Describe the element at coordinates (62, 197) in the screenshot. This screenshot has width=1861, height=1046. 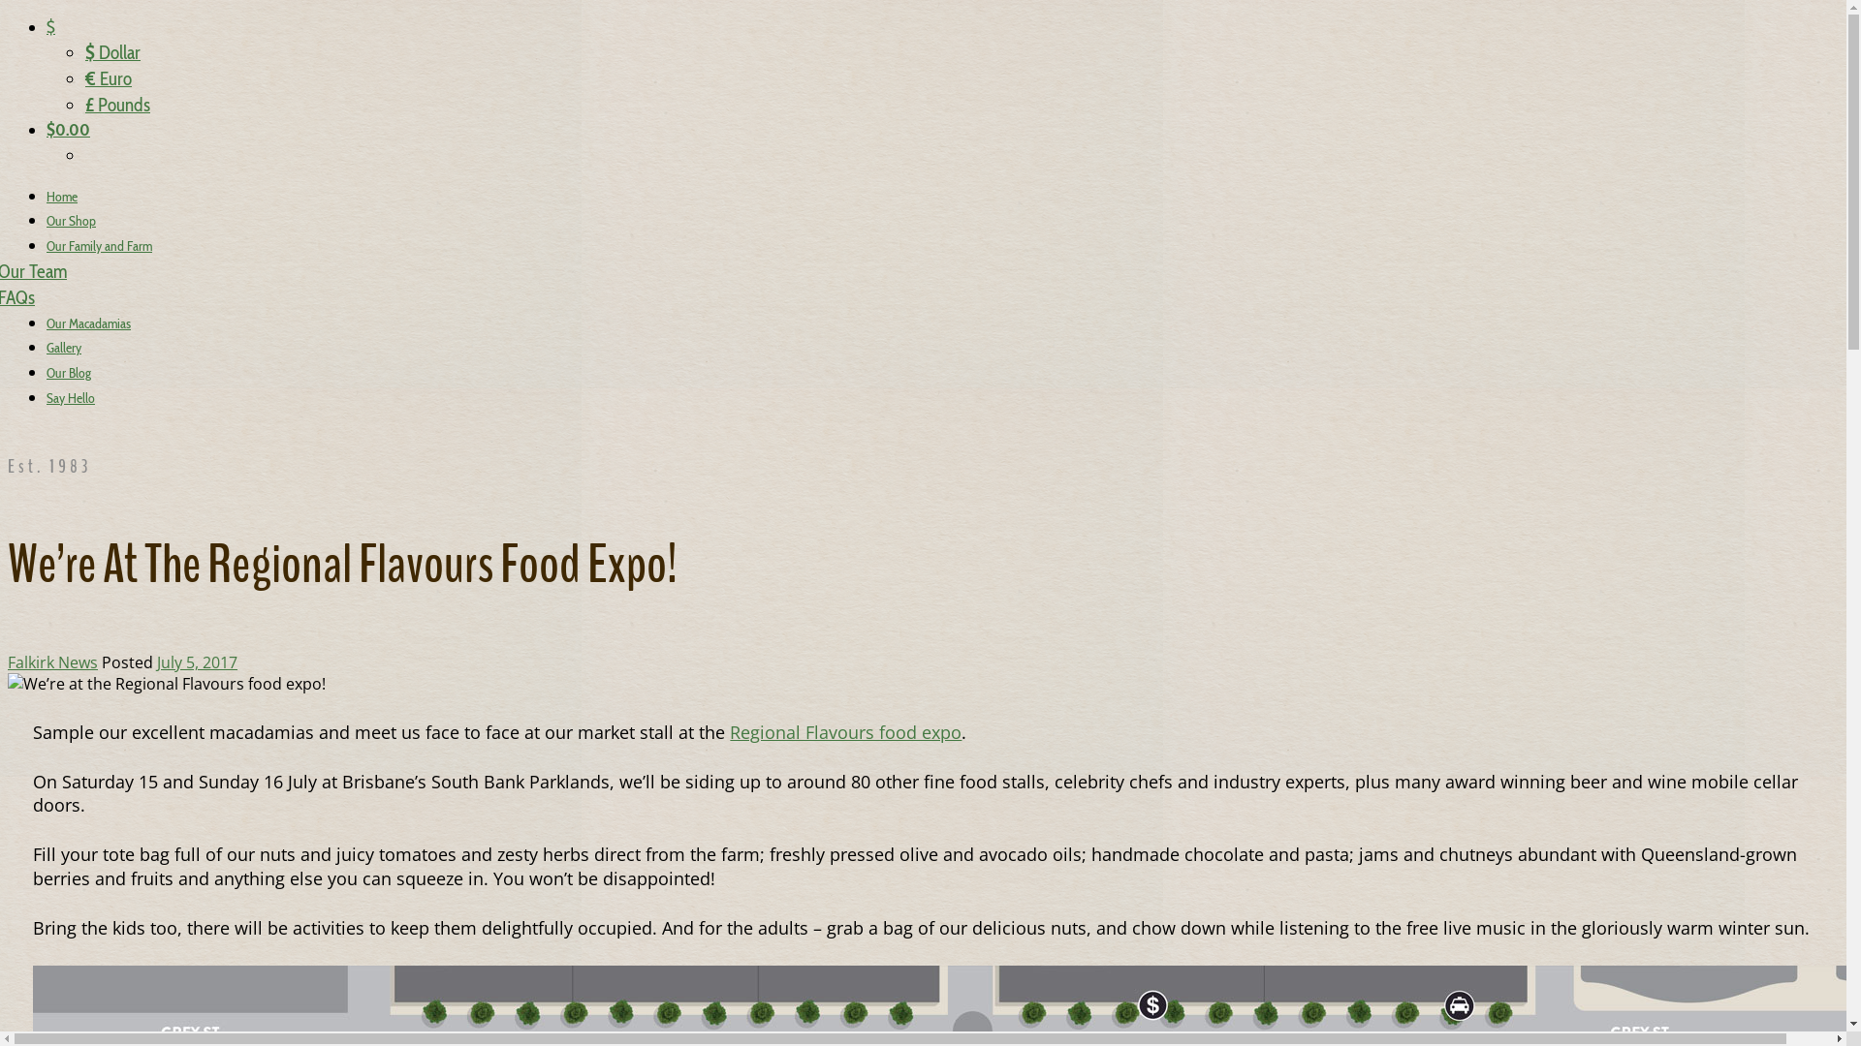
I see `Home` at that location.